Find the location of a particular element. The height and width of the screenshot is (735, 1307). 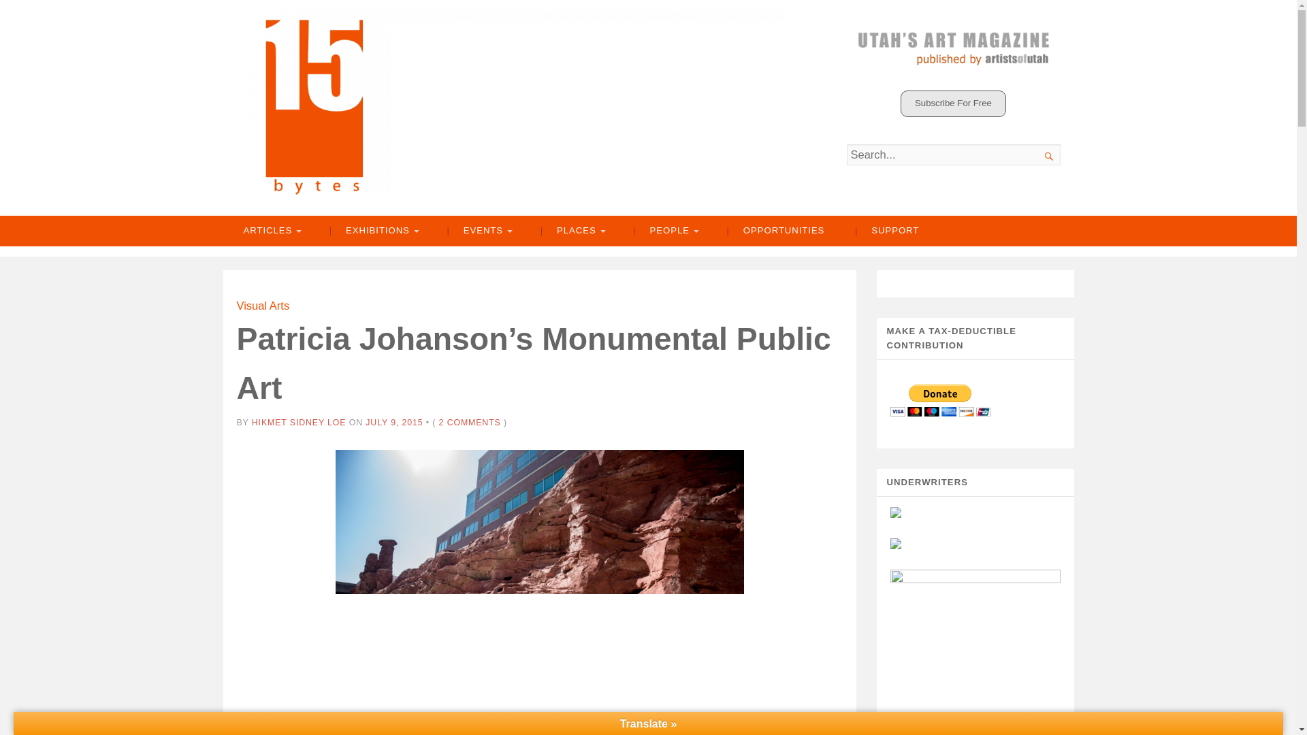

Subscribe For Free is located at coordinates (953, 103).